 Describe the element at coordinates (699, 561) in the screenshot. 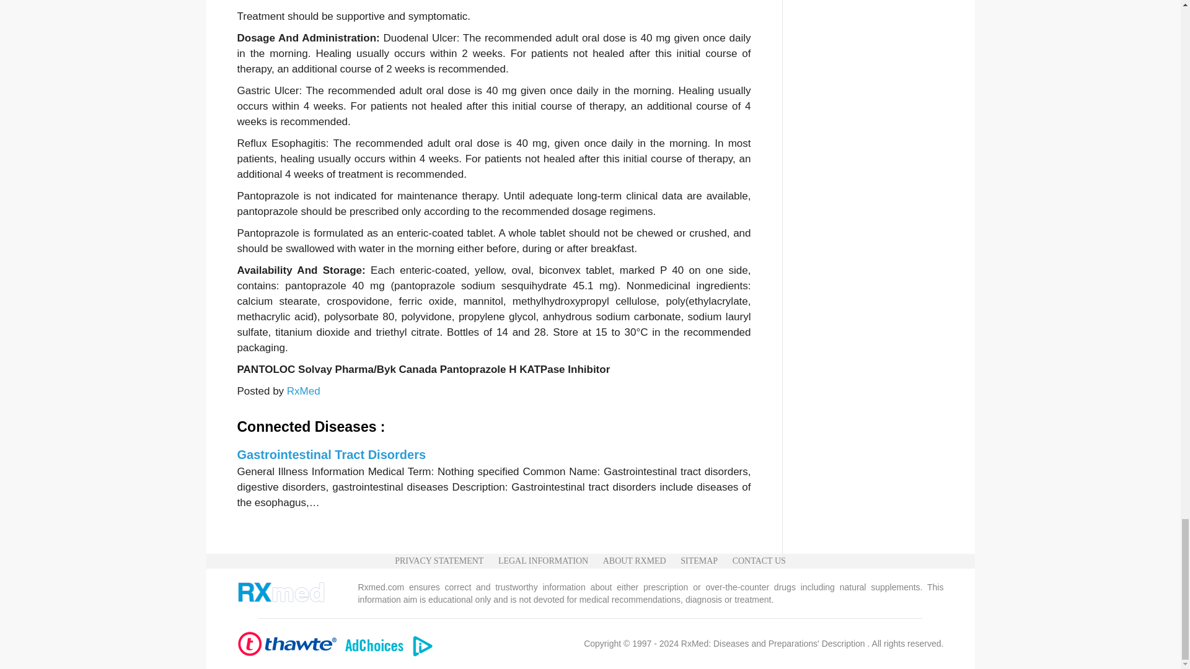

I see `SITEMAP` at that location.